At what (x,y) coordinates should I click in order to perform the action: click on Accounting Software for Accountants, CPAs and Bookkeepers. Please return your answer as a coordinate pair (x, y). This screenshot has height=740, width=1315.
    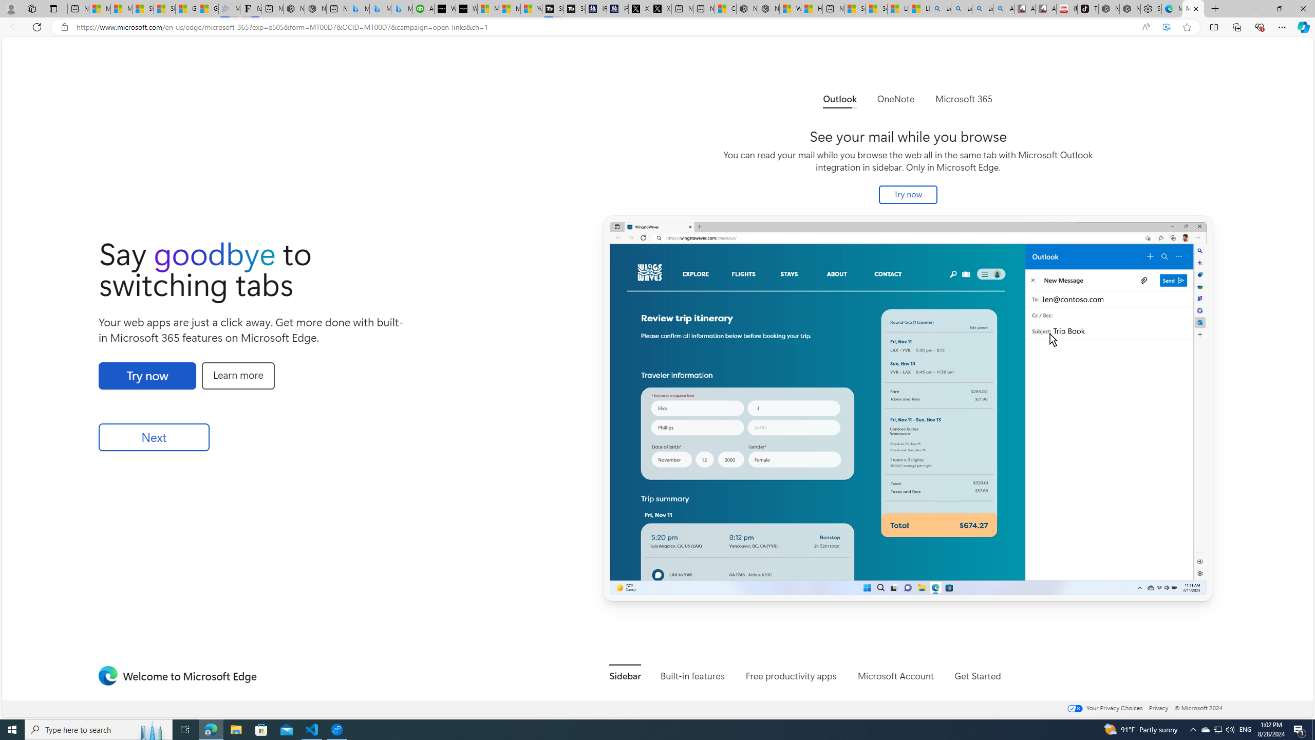
    Looking at the image, I should click on (424, 9).